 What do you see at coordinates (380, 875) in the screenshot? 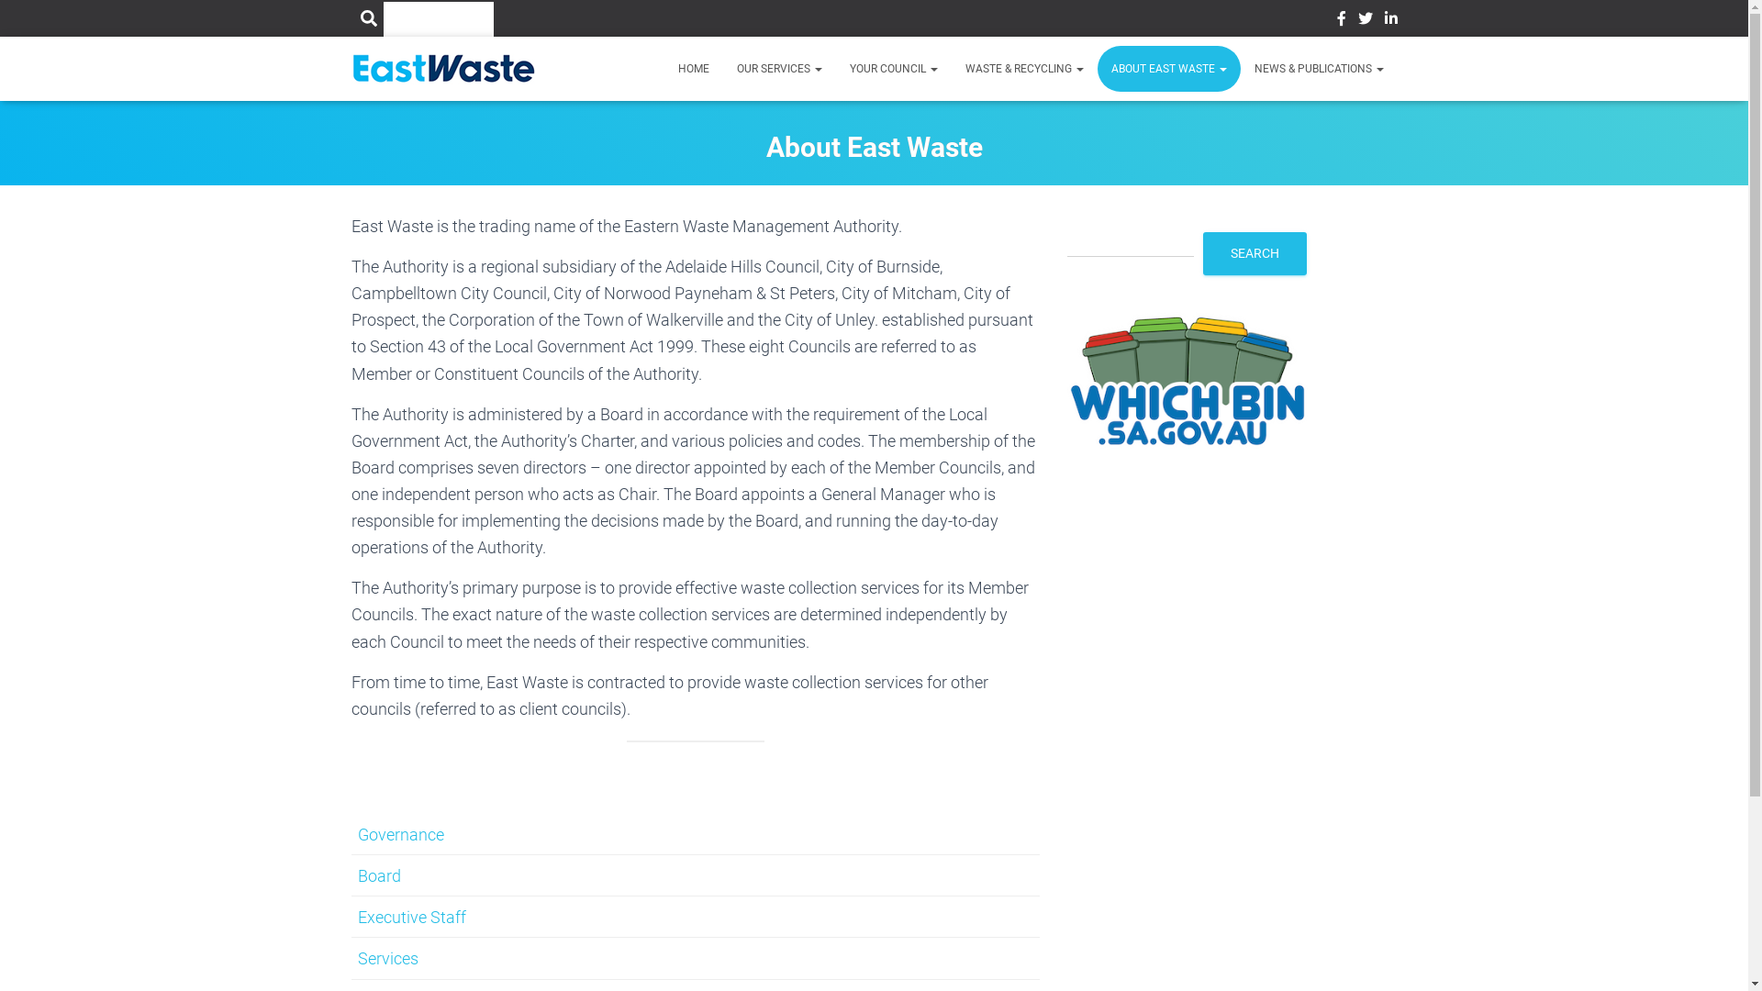
I see `Board` at bounding box center [380, 875].